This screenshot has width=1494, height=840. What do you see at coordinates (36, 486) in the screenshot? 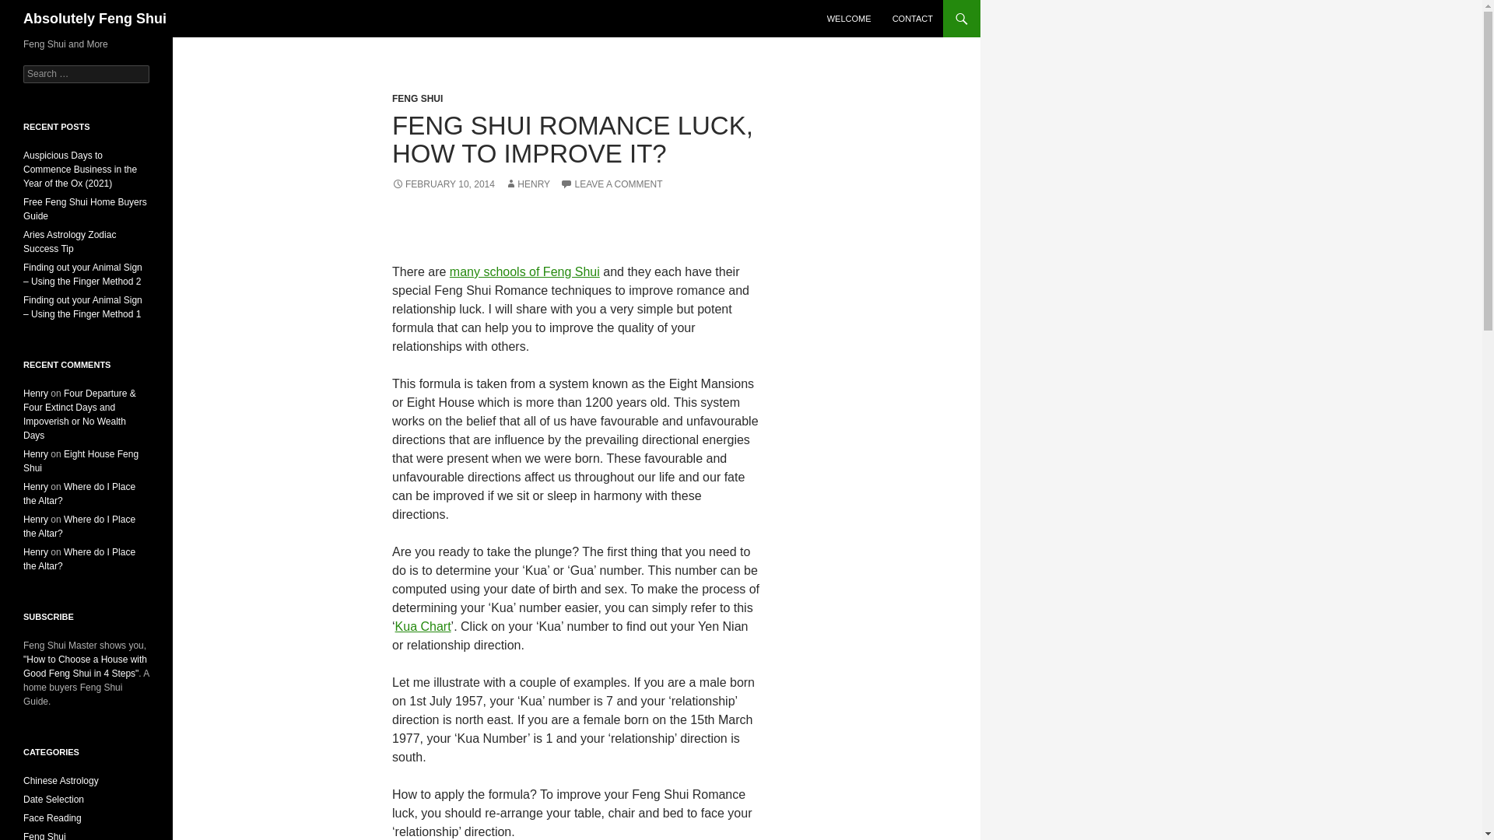
I see `Henry` at bounding box center [36, 486].